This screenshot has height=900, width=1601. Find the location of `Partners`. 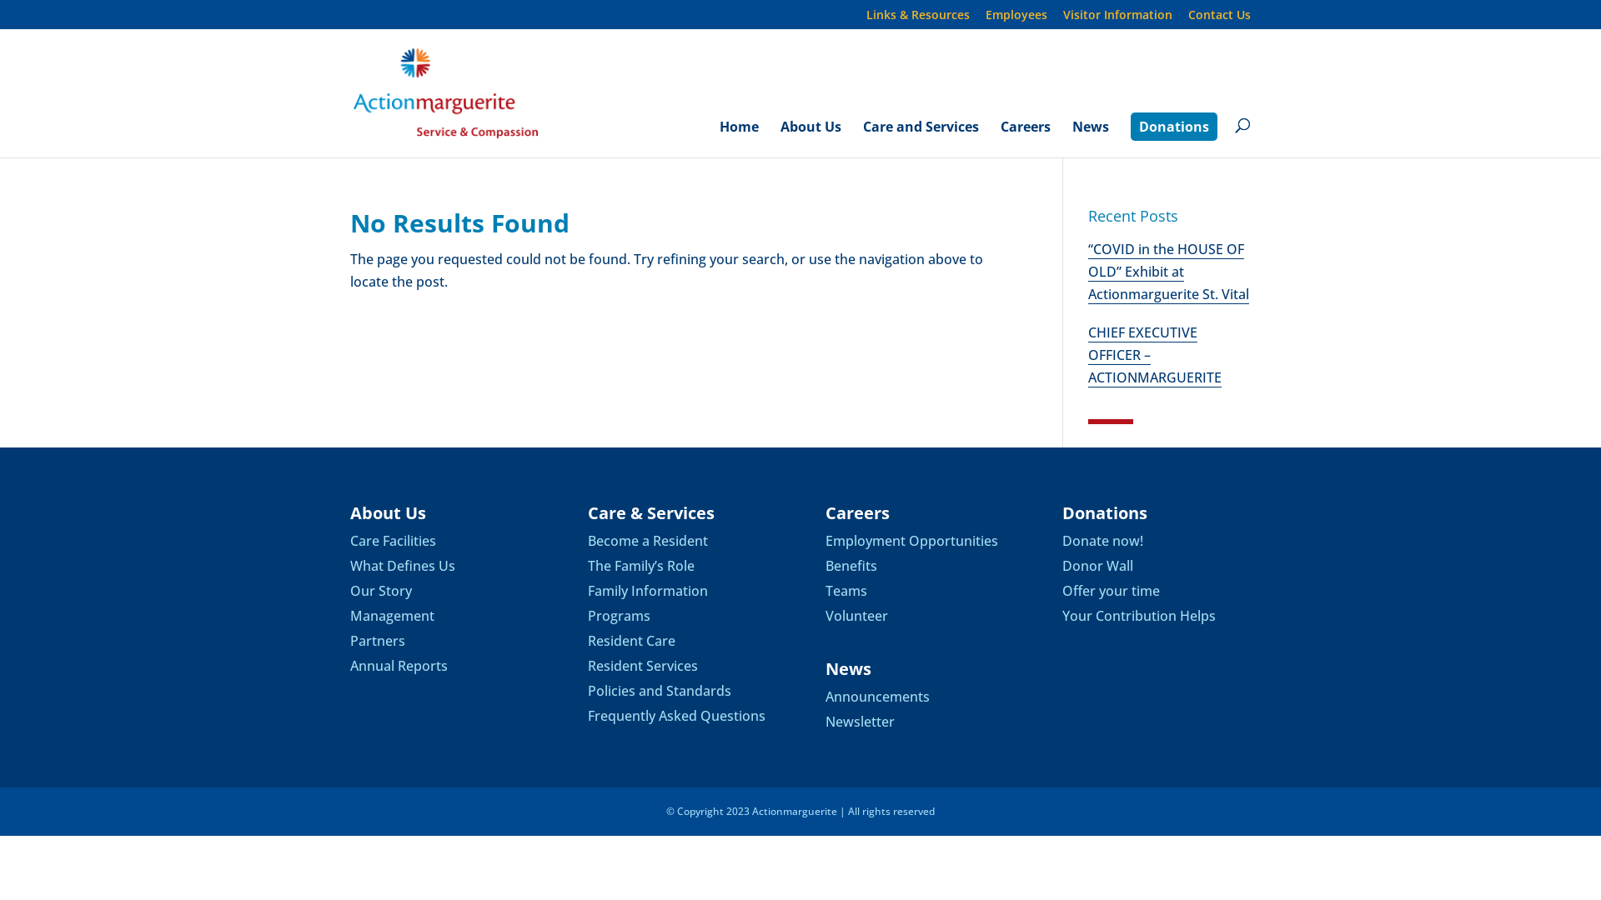

Partners is located at coordinates (378, 641).